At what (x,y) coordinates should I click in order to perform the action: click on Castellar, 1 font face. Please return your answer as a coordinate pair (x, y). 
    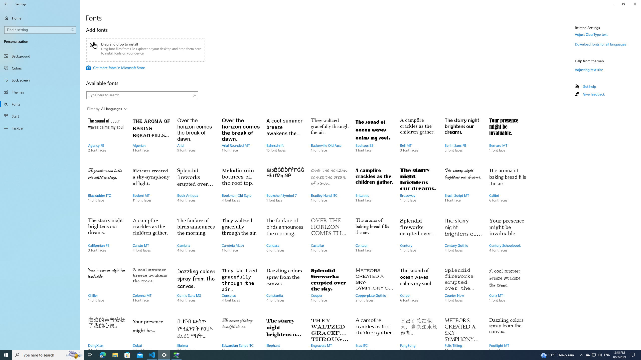
    Looking at the image, I should click on (330, 240).